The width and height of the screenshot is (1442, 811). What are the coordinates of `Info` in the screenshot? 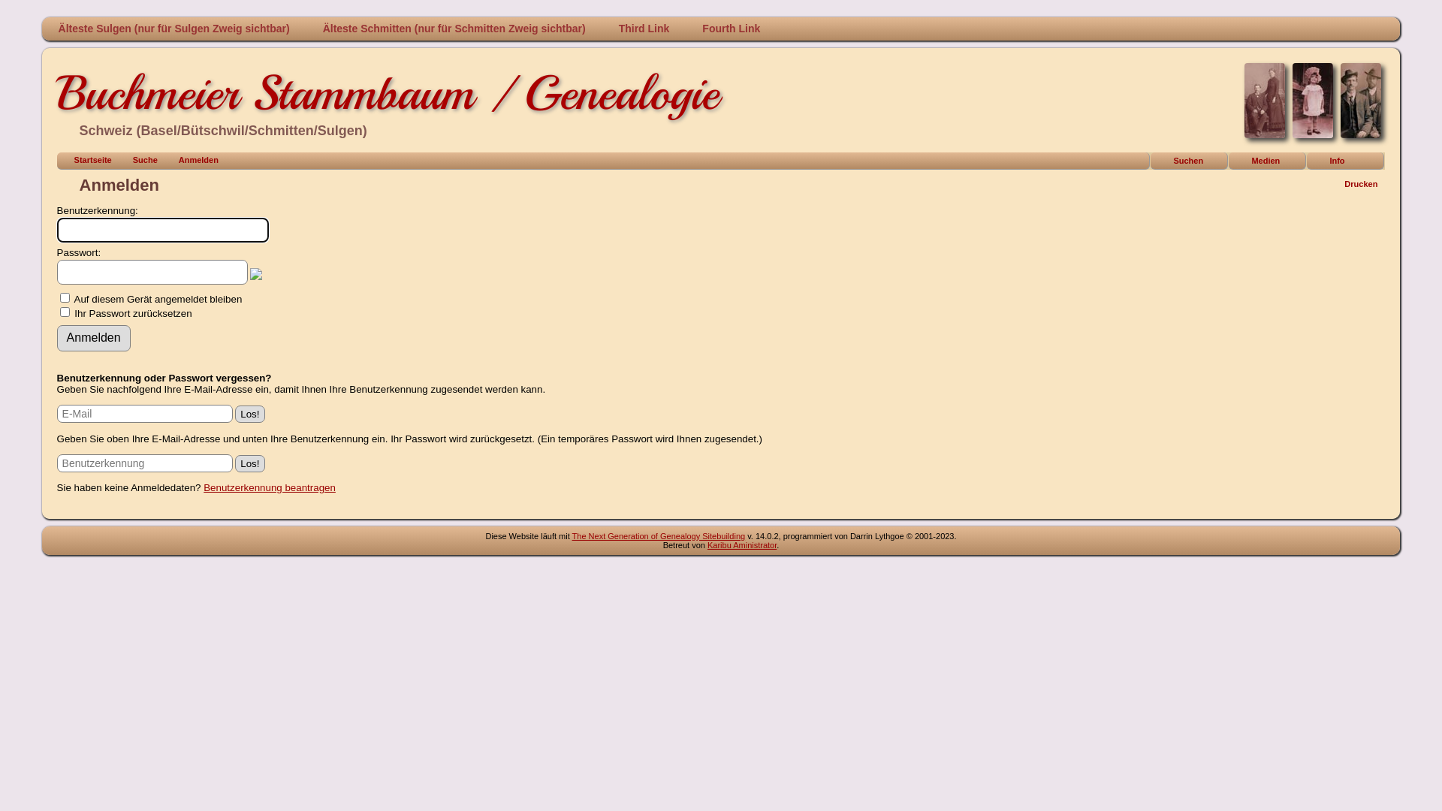 It's located at (1346, 161).